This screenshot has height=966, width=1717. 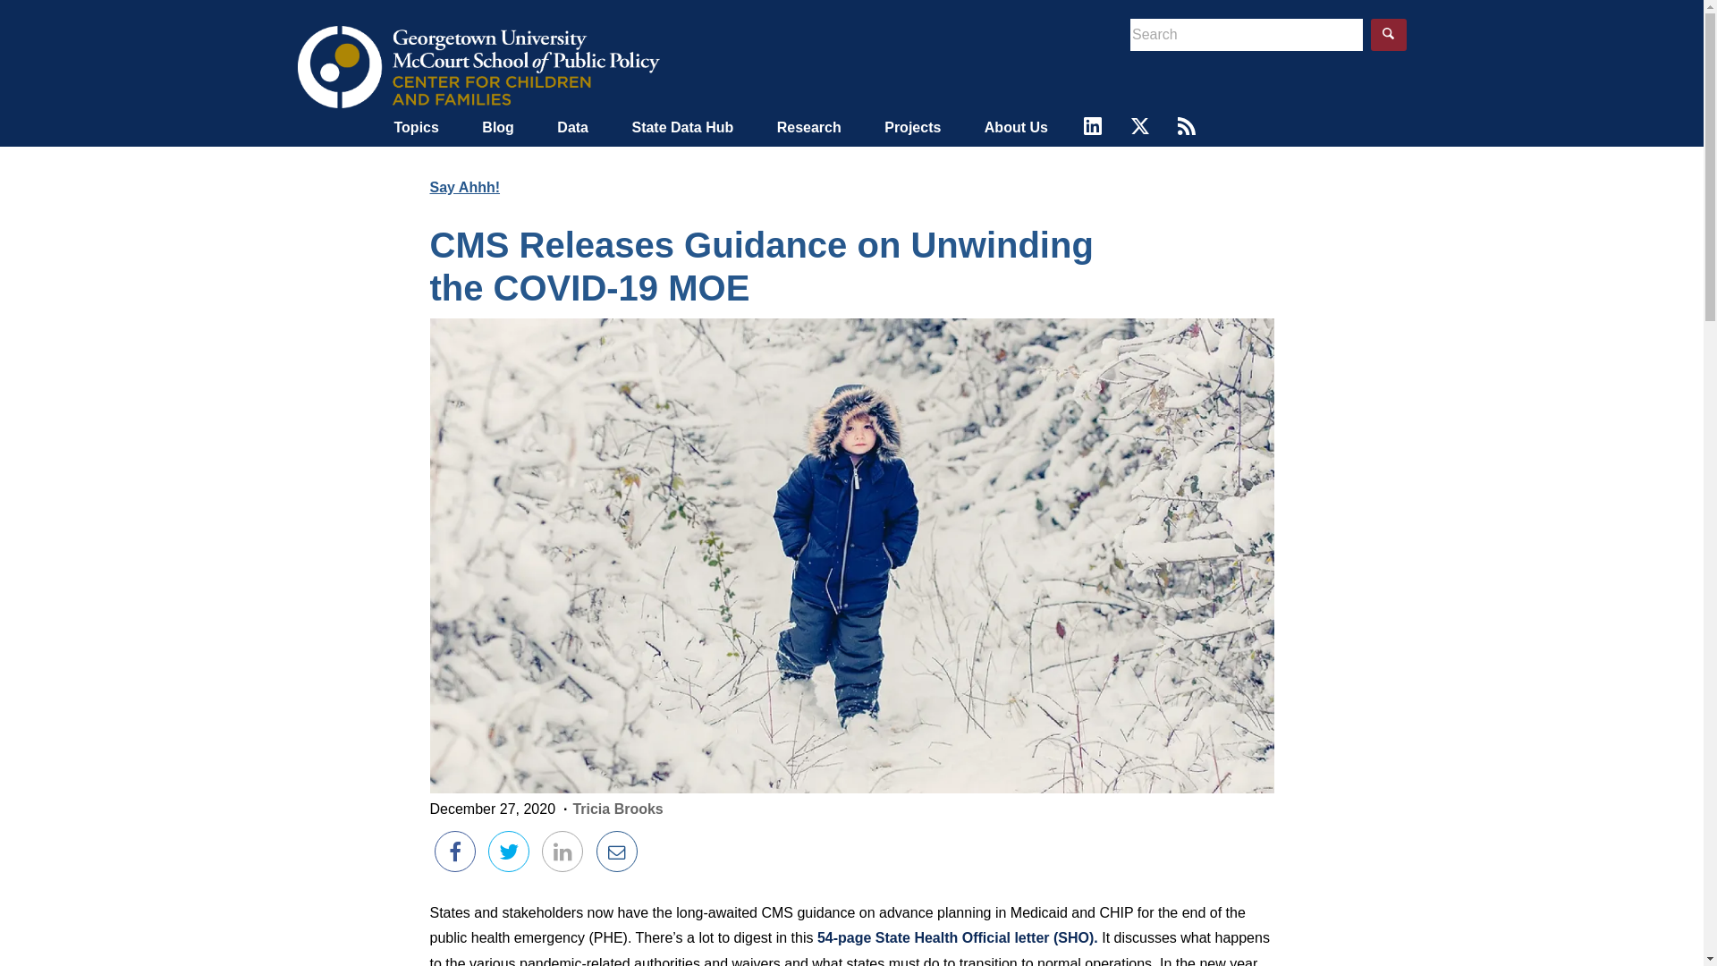 I want to click on Topics, so click(x=415, y=134).